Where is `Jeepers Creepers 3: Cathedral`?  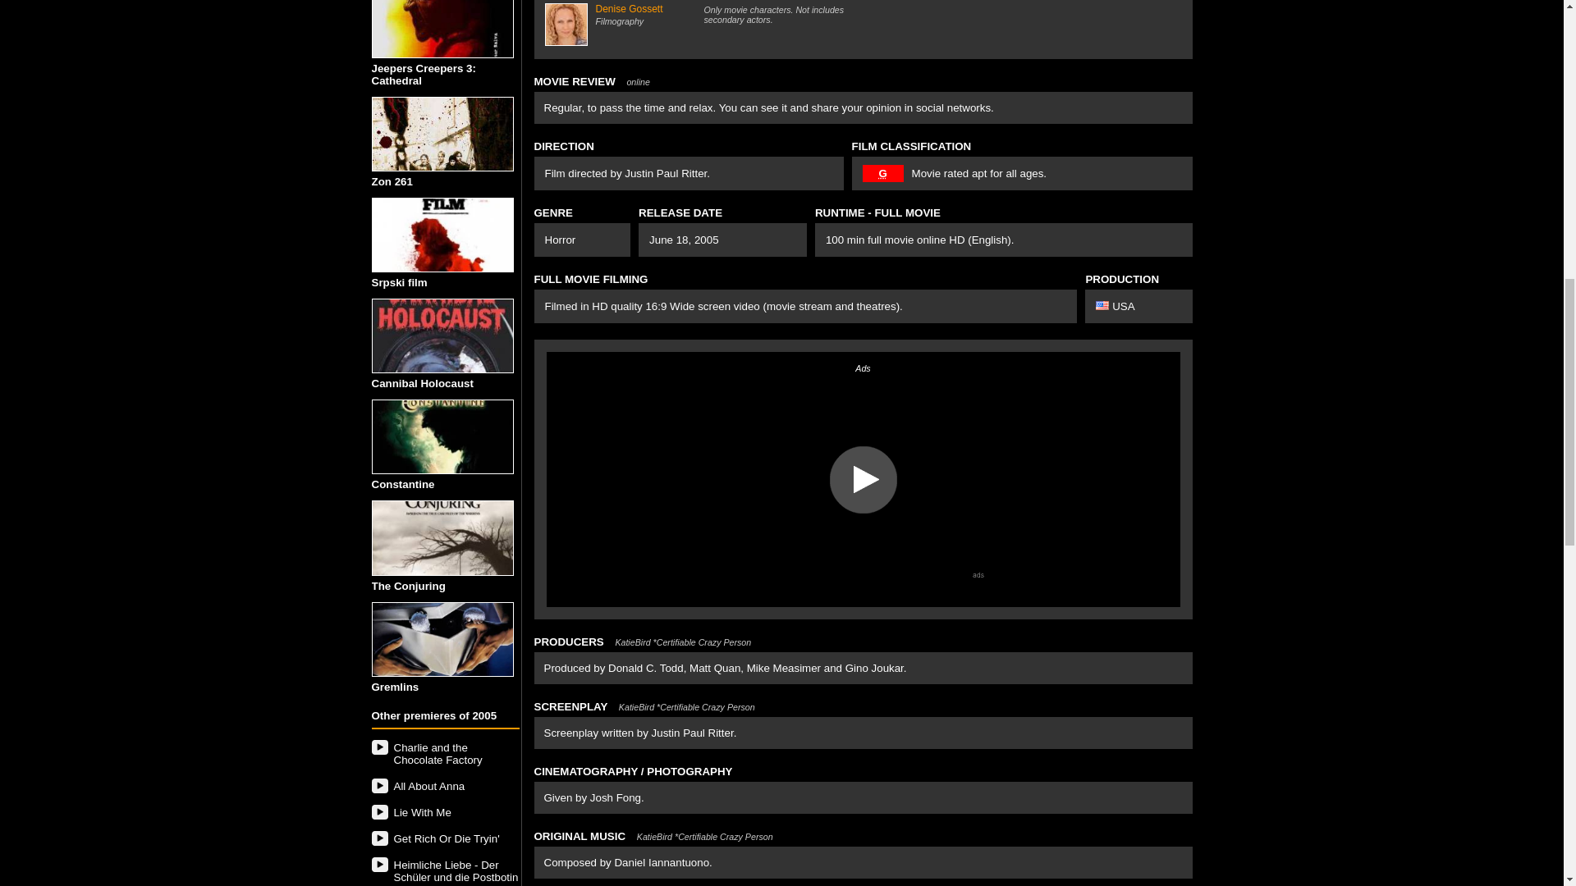 Jeepers Creepers 3: Cathedral is located at coordinates (444, 43).